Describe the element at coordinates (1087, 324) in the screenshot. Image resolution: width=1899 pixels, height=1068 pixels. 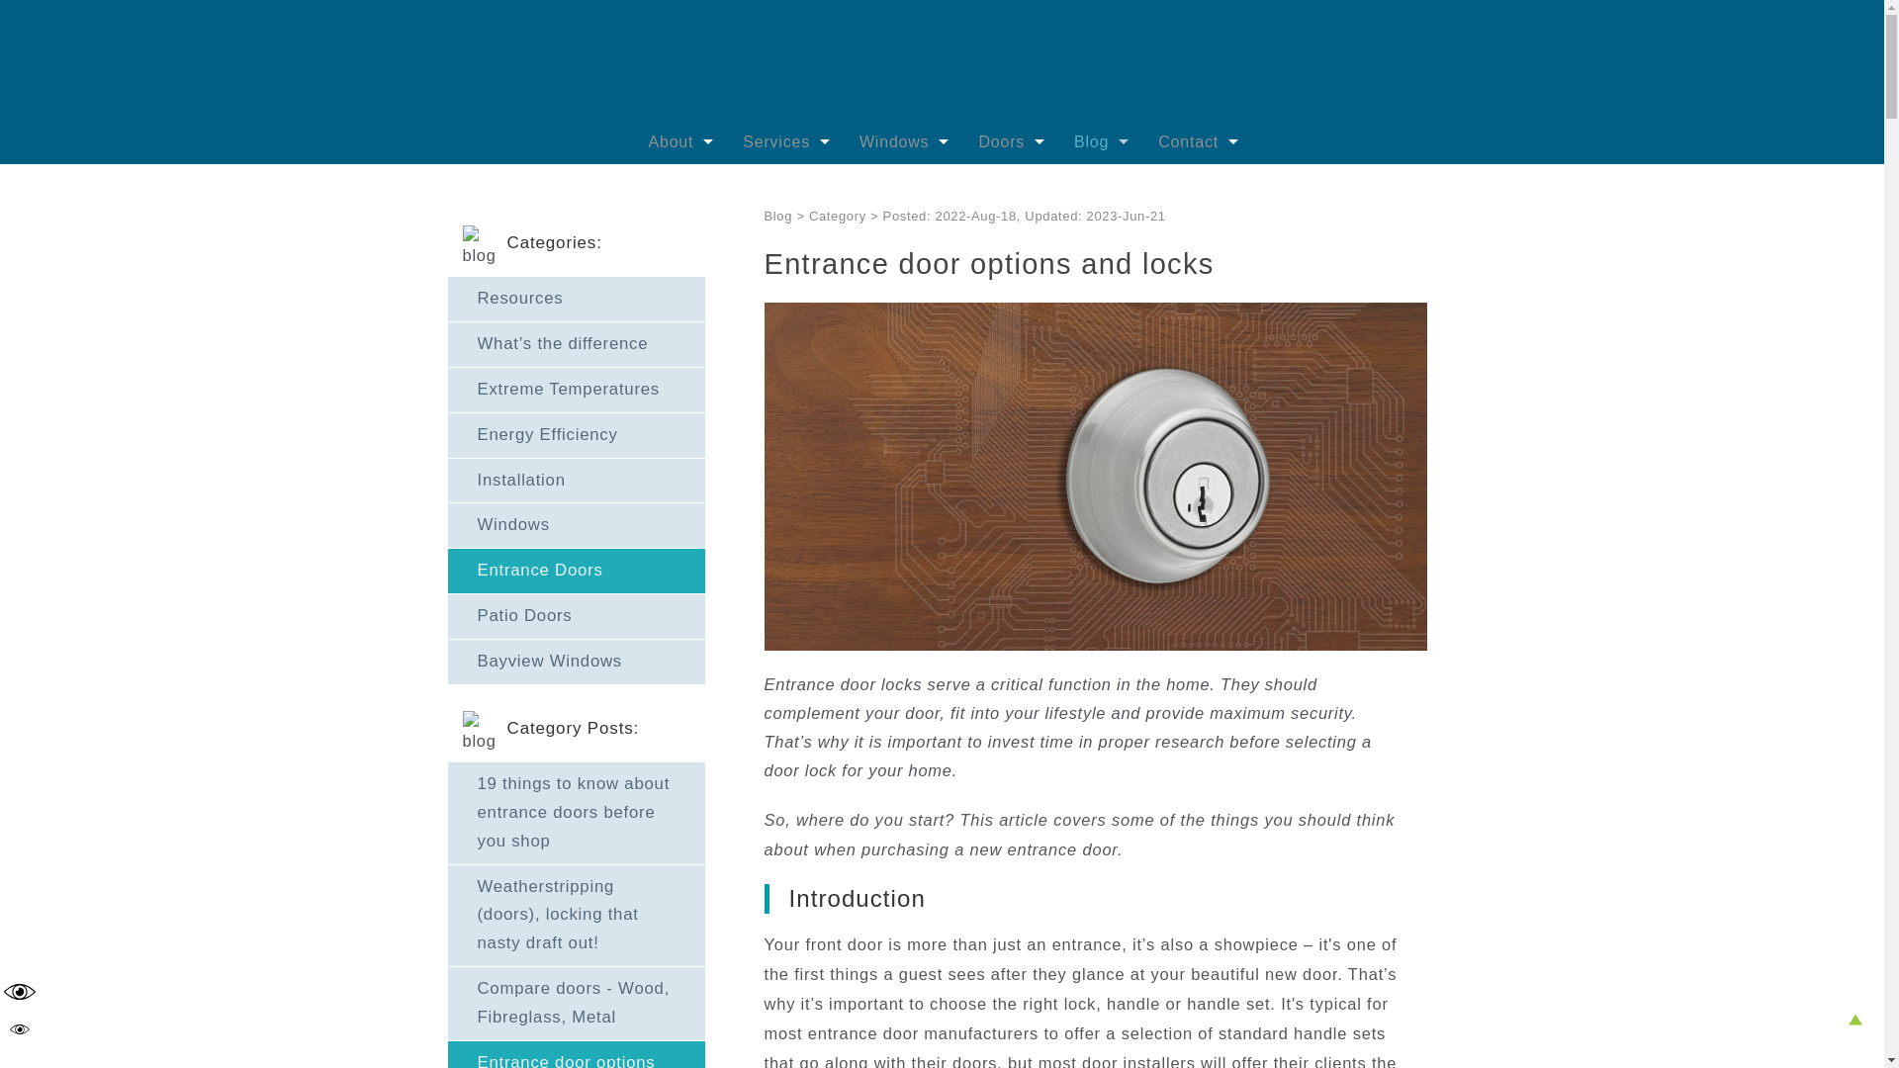
I see `Garden Doors` at that location.